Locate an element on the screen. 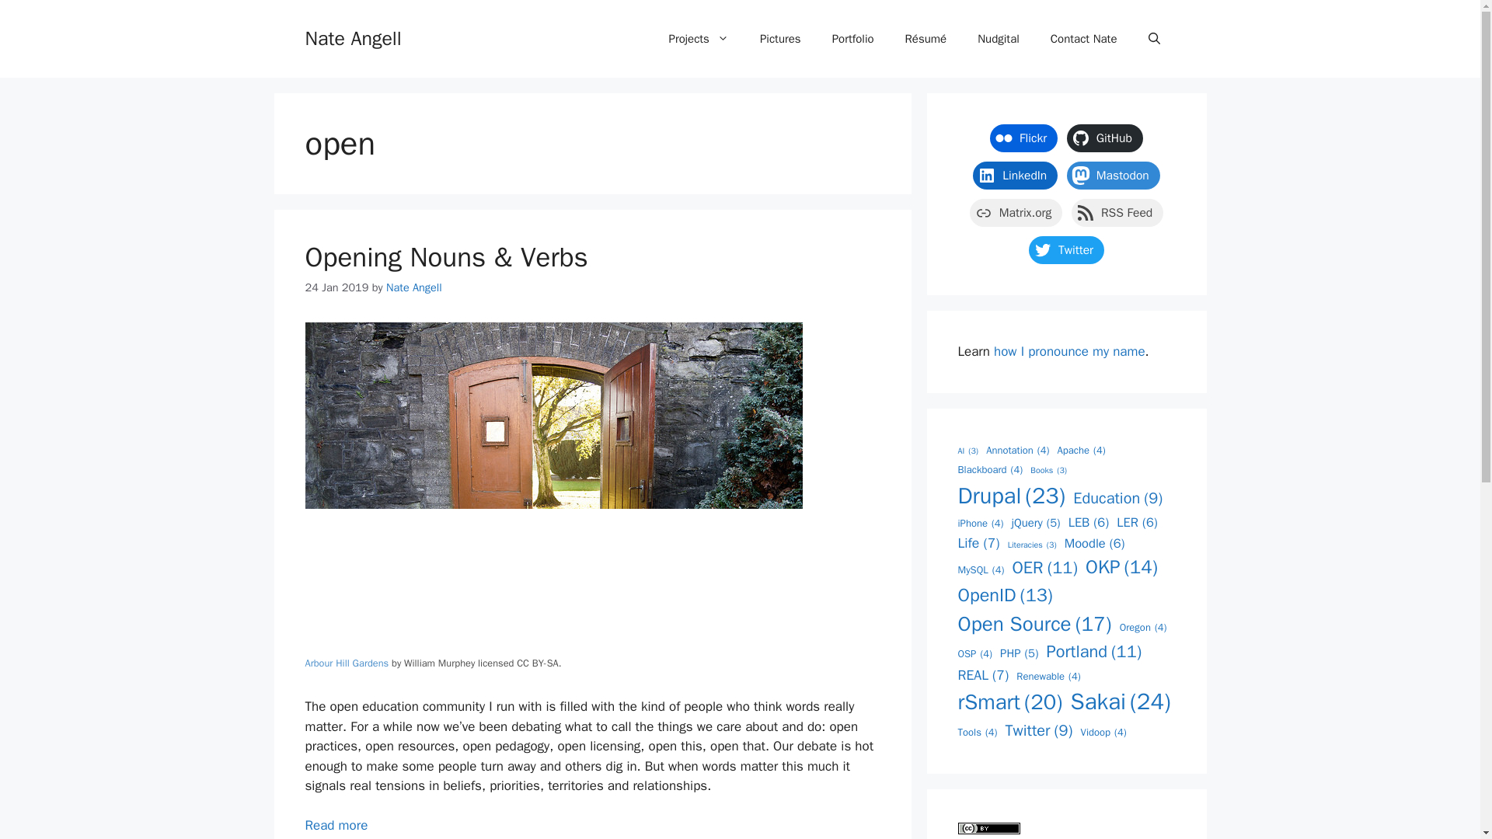 This screenshot has height=839, width=1492. View all posts by Nate Angell is located at coordinates (413, 287).